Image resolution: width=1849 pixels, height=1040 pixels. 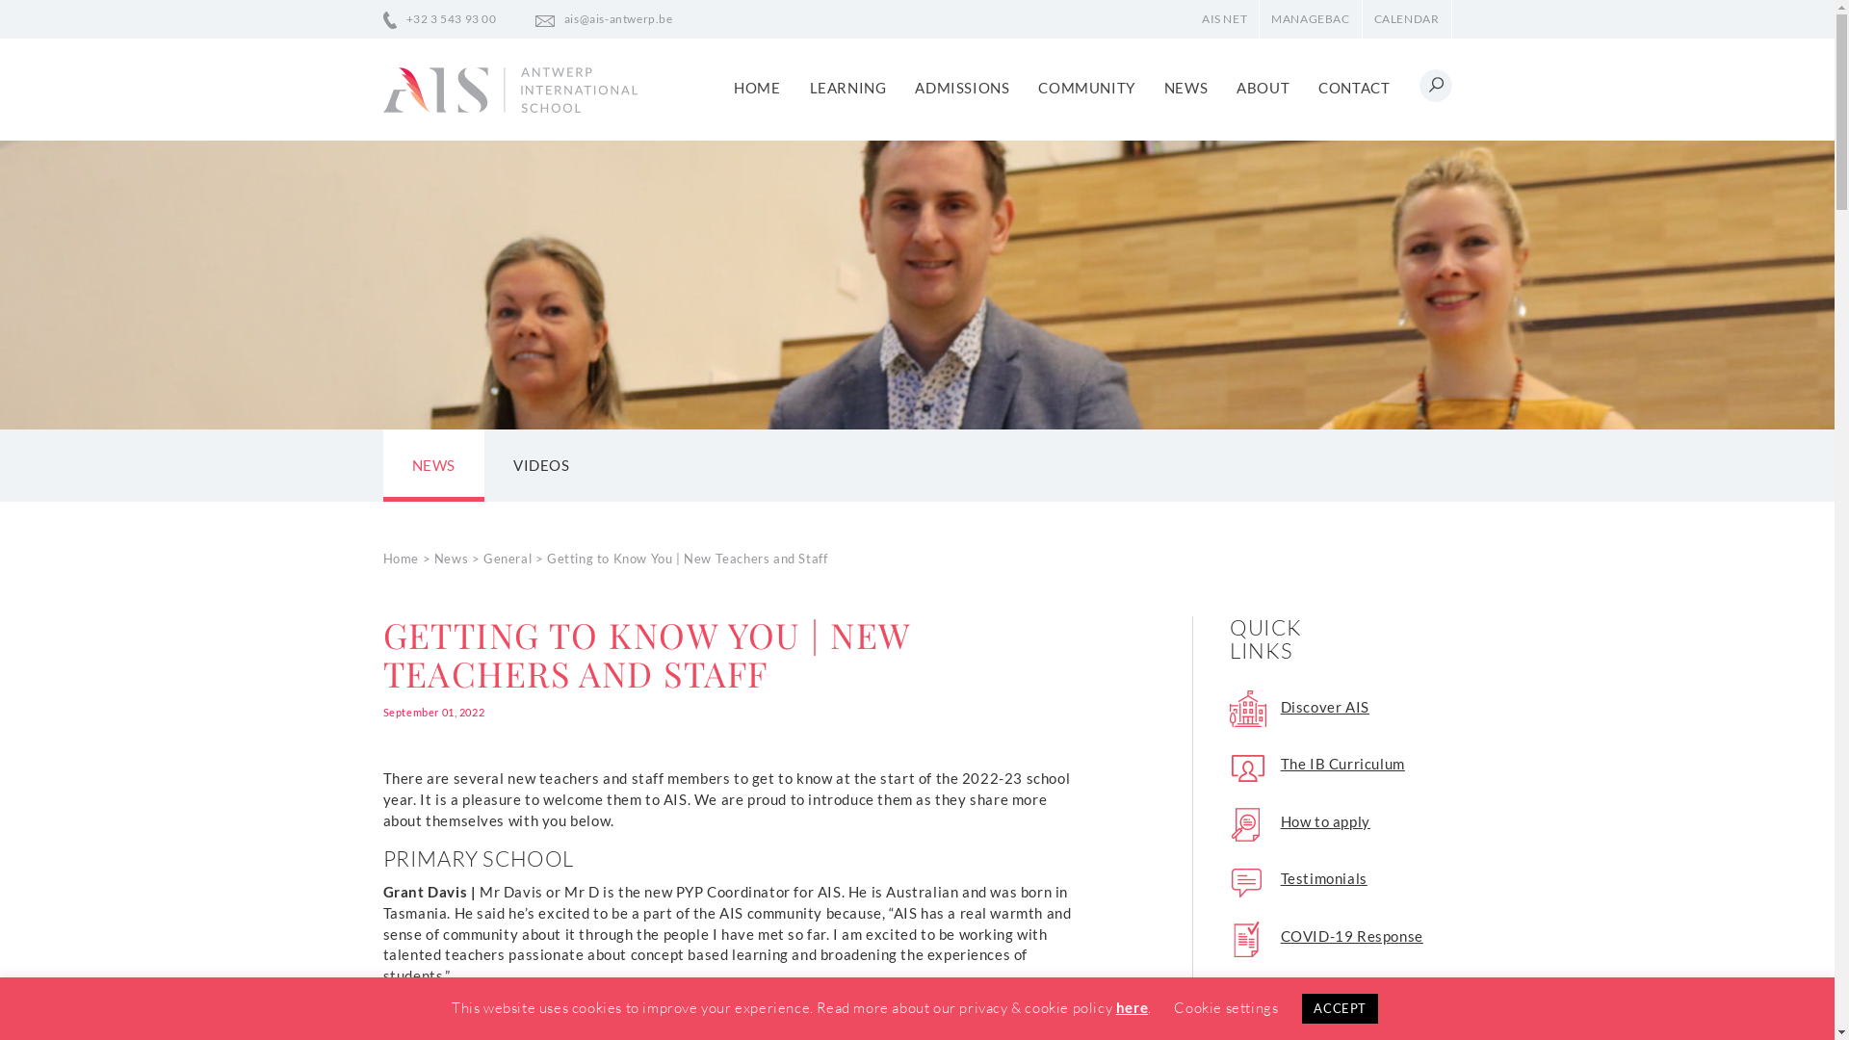 I want to click on ABOUT, so click(x=1263, y=89).